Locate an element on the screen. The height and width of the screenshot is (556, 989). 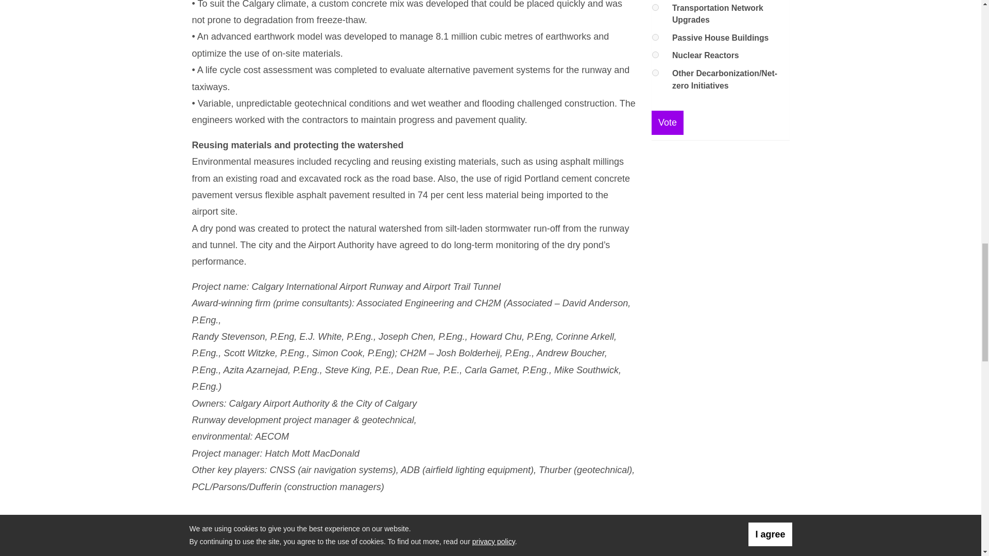
Passive House Buildings is located at coordinates (655, 37).